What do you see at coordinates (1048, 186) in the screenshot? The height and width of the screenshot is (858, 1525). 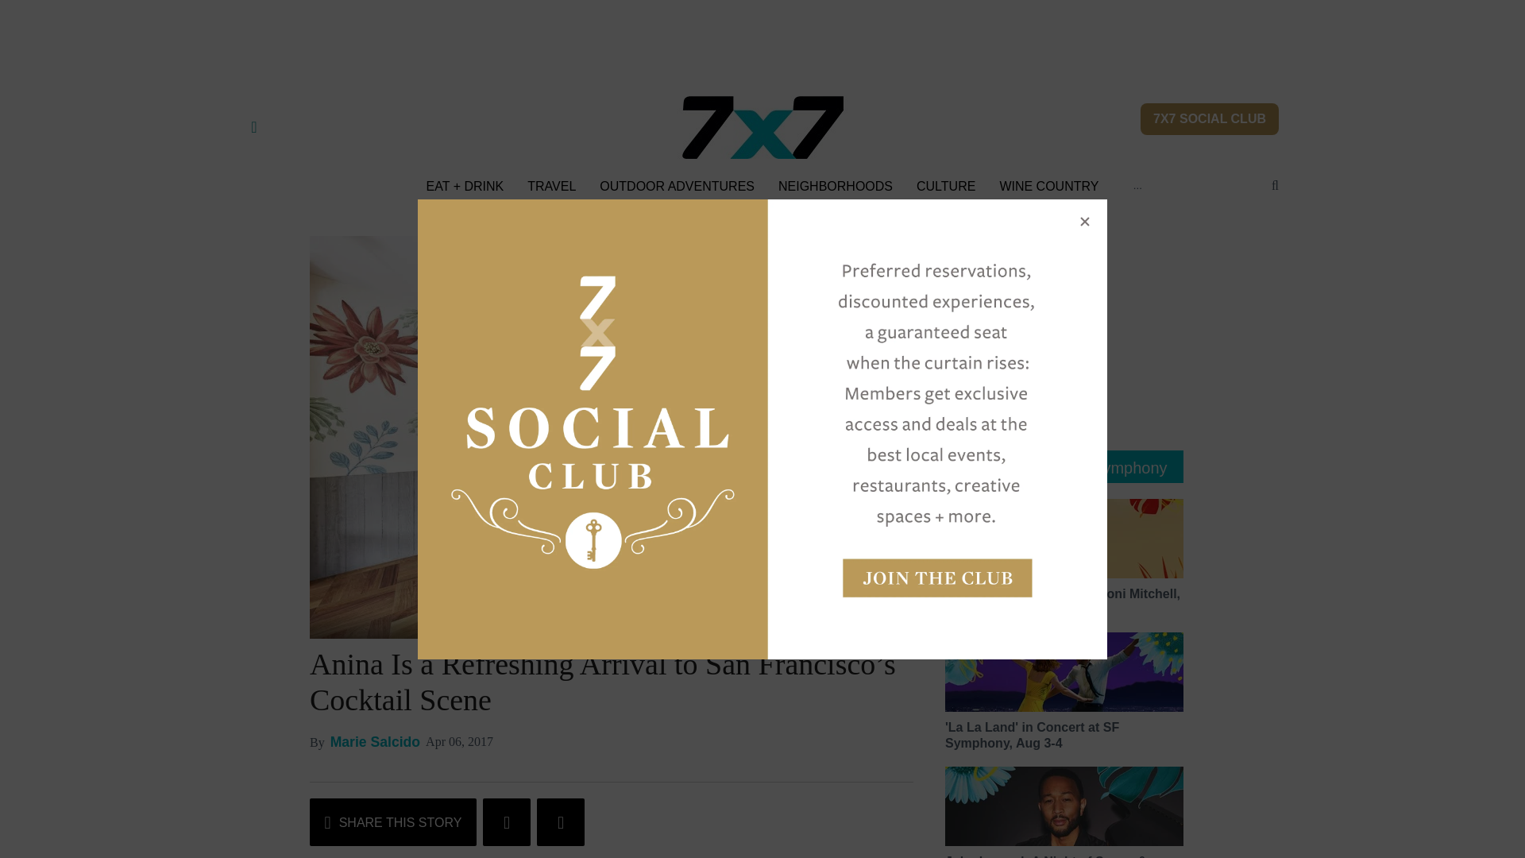 I see `WINE COUNTRY` at bounding box center [1048, 186].